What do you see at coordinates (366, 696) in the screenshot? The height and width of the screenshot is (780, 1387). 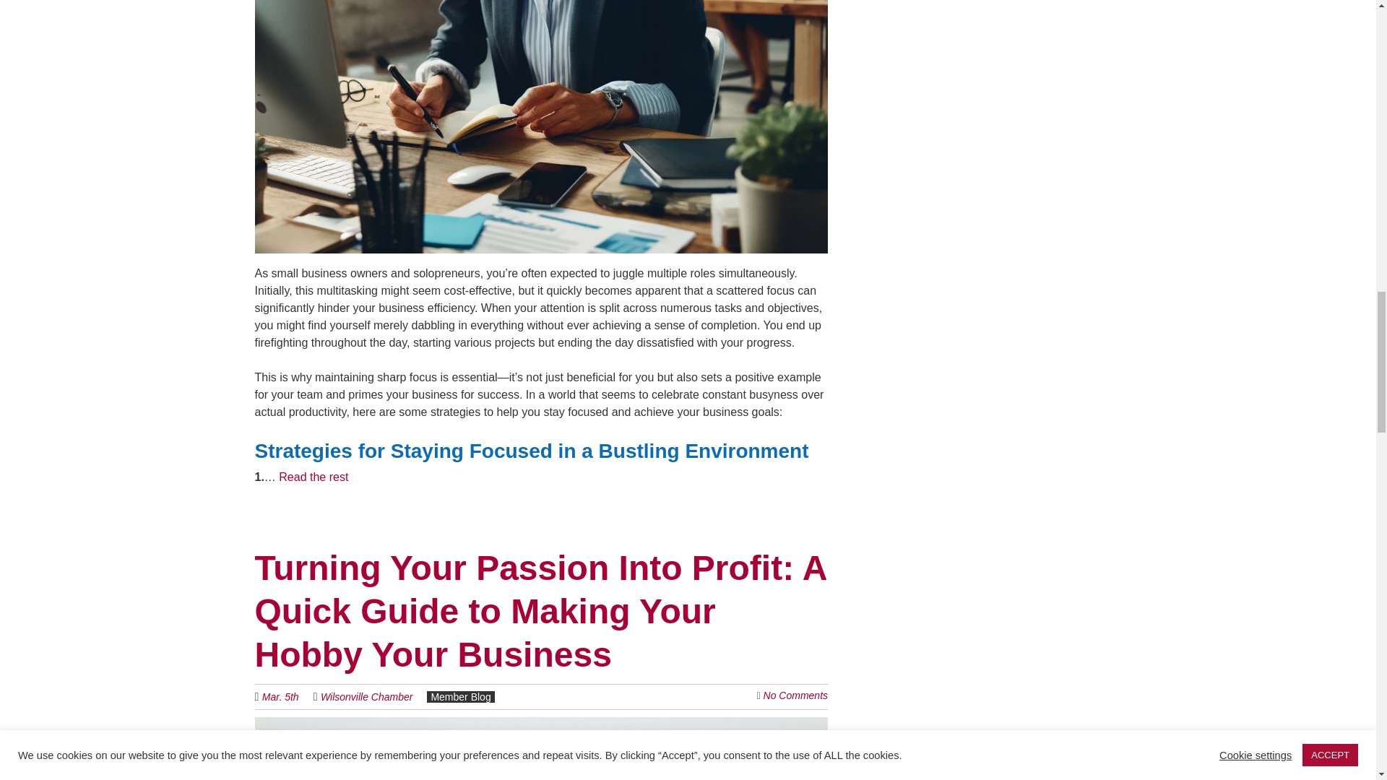 I see `View all posts by Wilsonville Chamber` at bounding box center [366, 696].